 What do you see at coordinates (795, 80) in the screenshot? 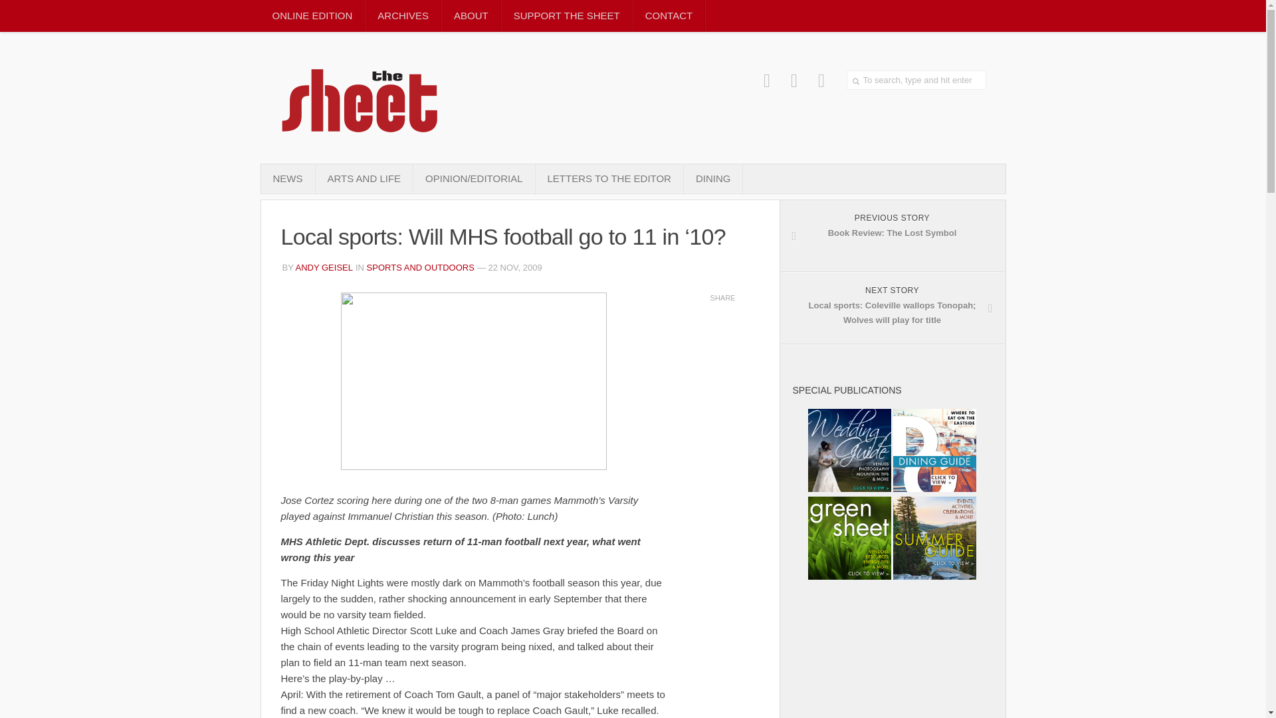
I see `ARCHIVES` at bounding box center [795, 80].